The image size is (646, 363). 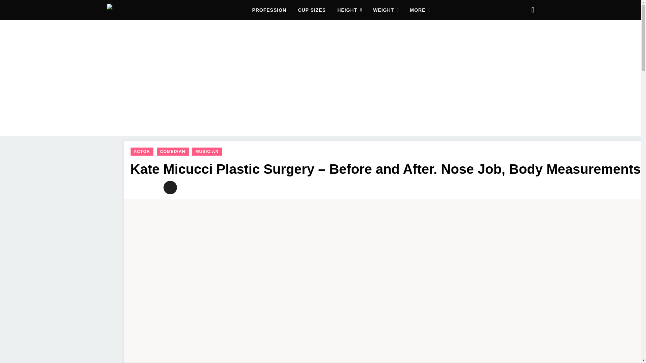 What do you see at coordinates (207, 151) in the screenshot?
I see `MUSICIAN` at bounding box center [207, 151].